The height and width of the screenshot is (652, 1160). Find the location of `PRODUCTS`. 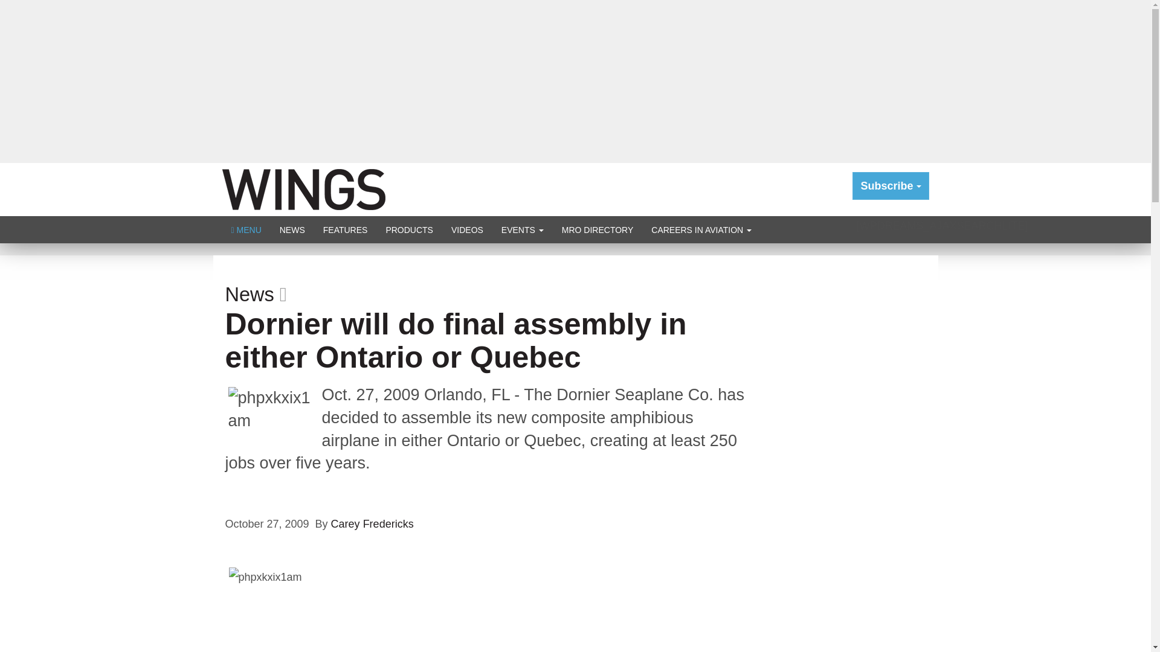

PRODUCTS is located at coordinates (408, 229).